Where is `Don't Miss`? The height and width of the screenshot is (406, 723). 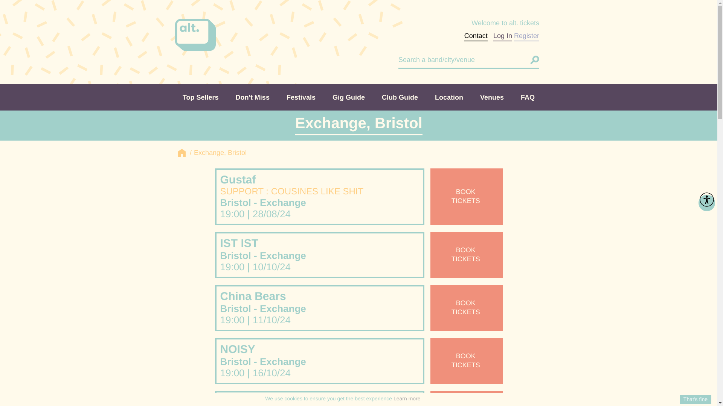 Don't Miss is located at coordinates (400, 97).